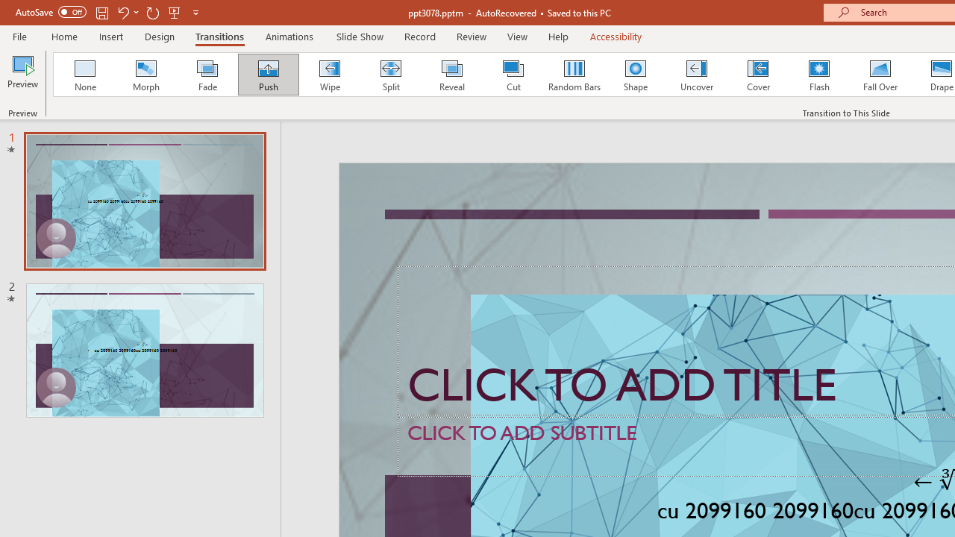 The height and width of the screenshot is (537, 955). What do you see at coordinates (758, 75) in the screenshot?
I see `Cover` at bounding box center [758, 75].